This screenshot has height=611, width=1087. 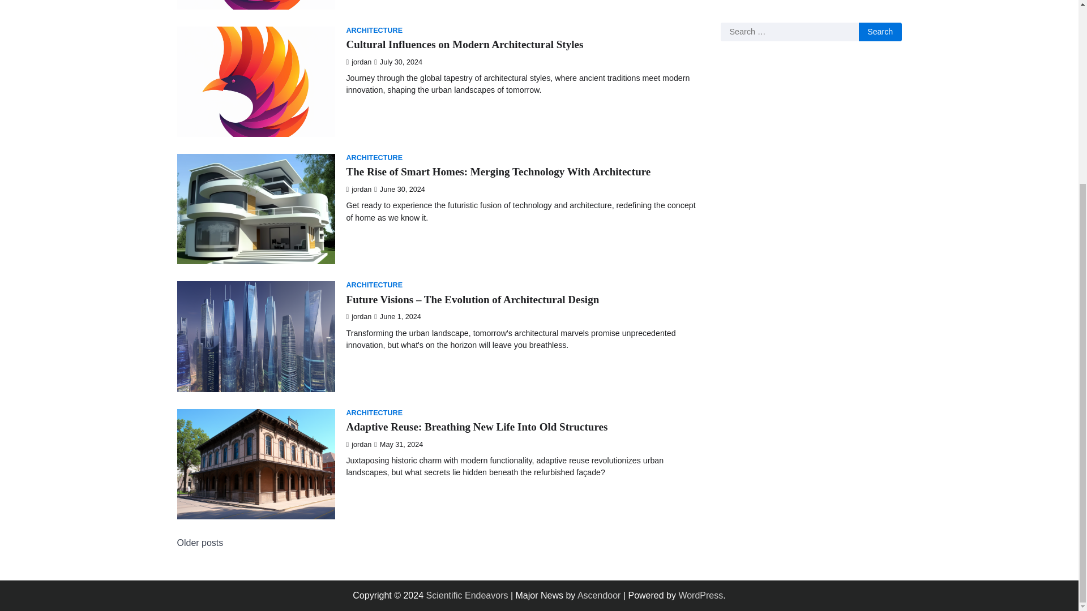 I want to click on ARCHITECTURE, so click(x=375, y=31).